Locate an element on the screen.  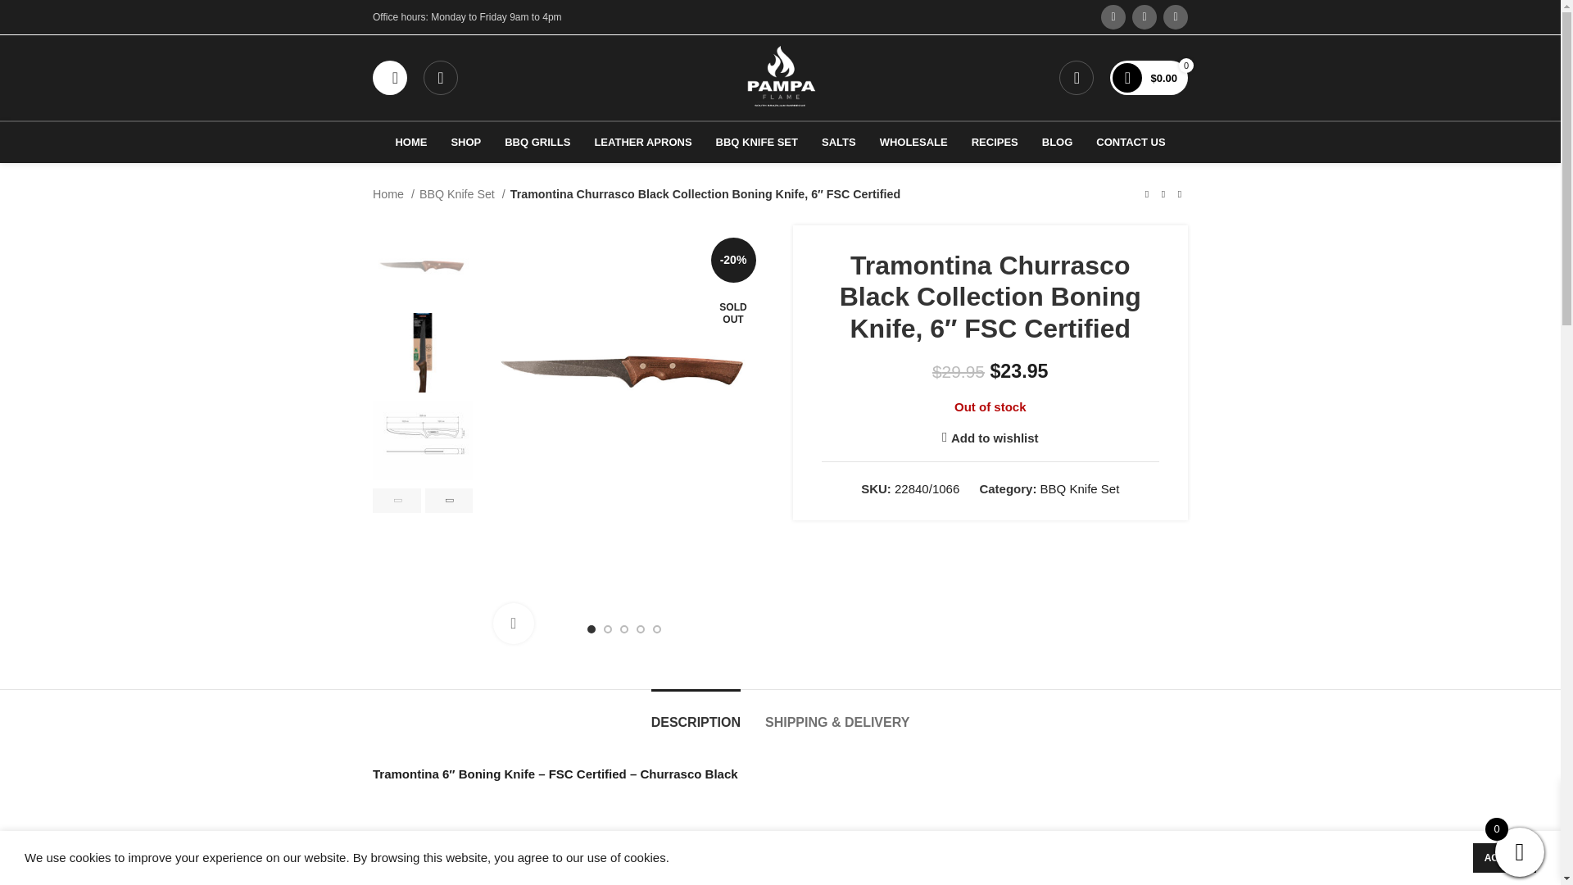
My Wishlist is located at coordinates (440, 77).